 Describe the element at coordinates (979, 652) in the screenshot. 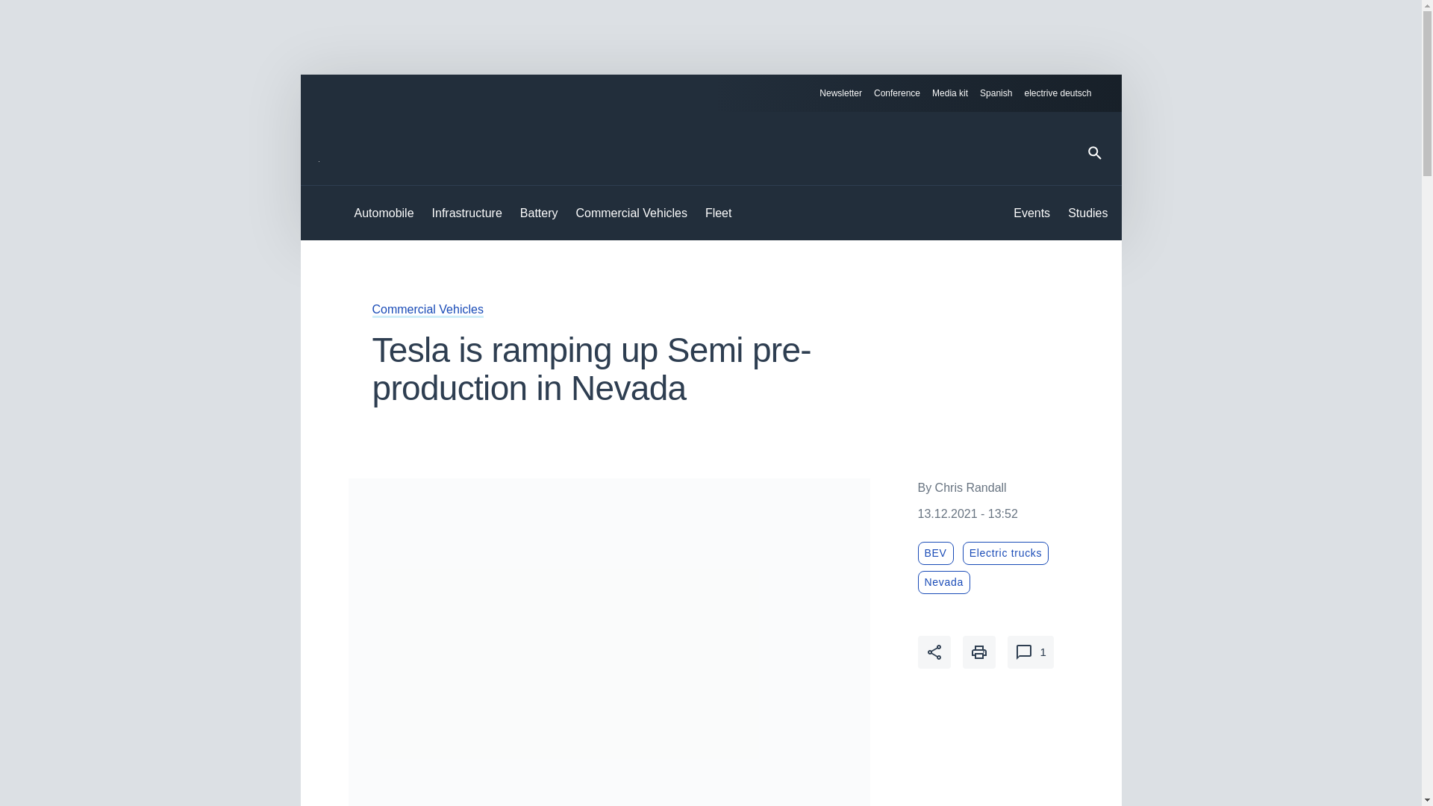

I see `Drucken` at that location.